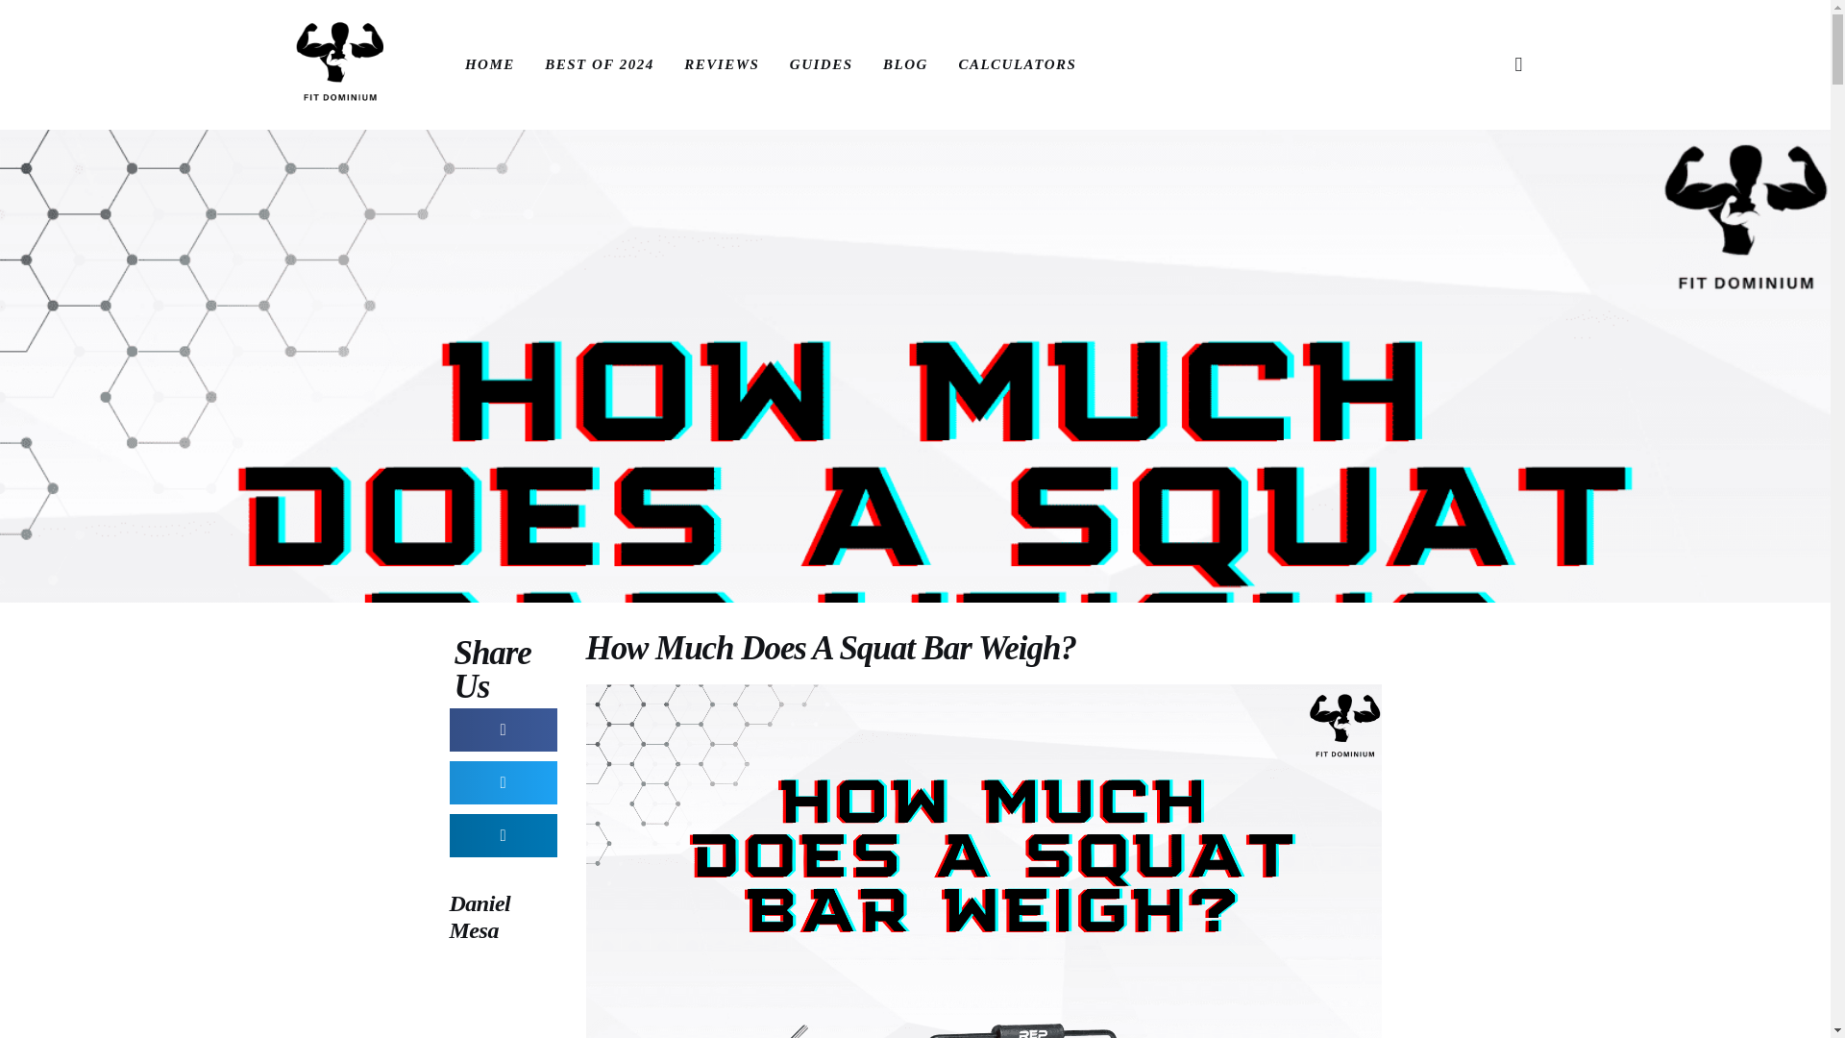 This screenshot has width=1845, height=1038. What do you see at coordinates (599, 63) in the screenshot?
I see `BEST OF 2024` at bounding box center [599, 63].